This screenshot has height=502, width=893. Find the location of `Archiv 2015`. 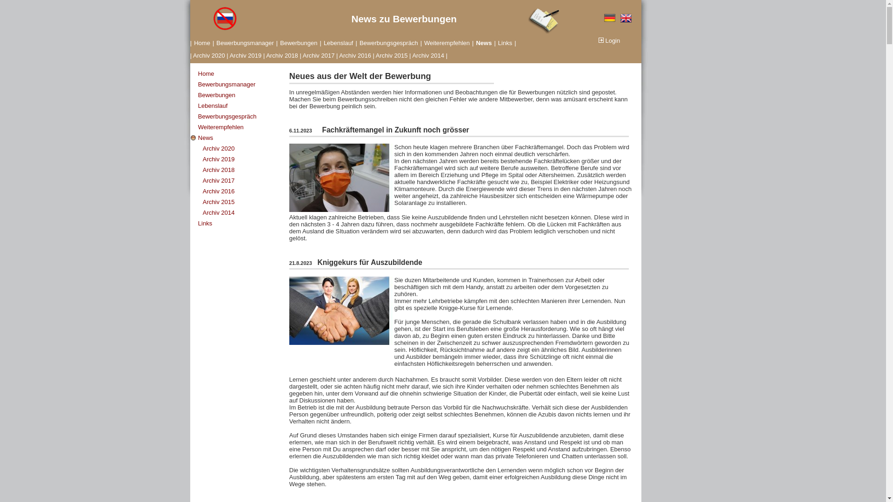

Archiv 2015 is located at coordinates (245, 204).